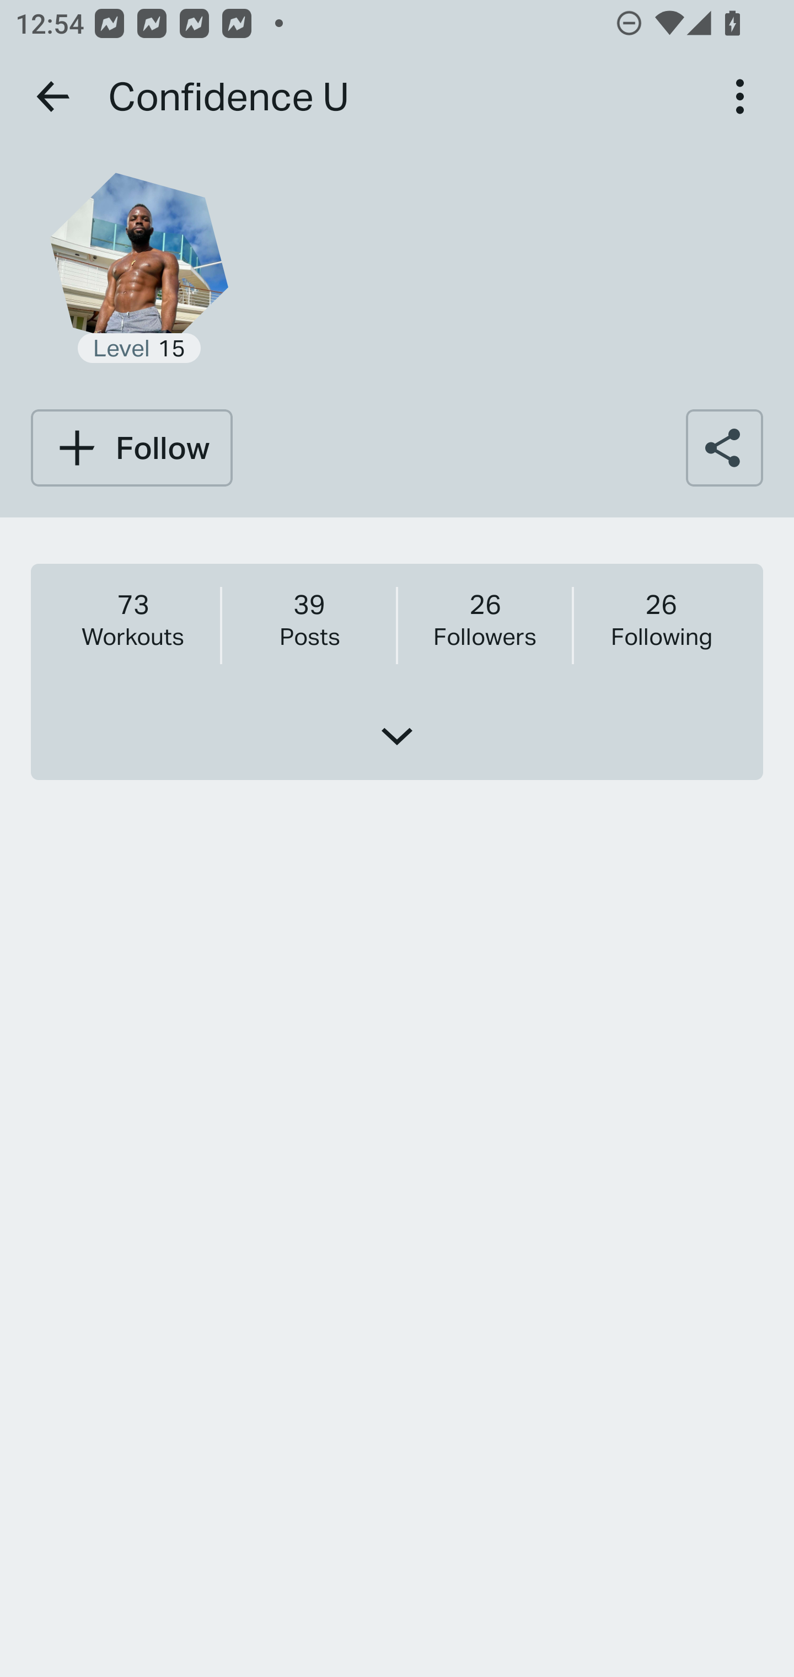 The image size is (794, 1677). What do you see at coordinates (484, 619) in the screenshot?
I see `26 Followers` at bounding box center [484, 619].